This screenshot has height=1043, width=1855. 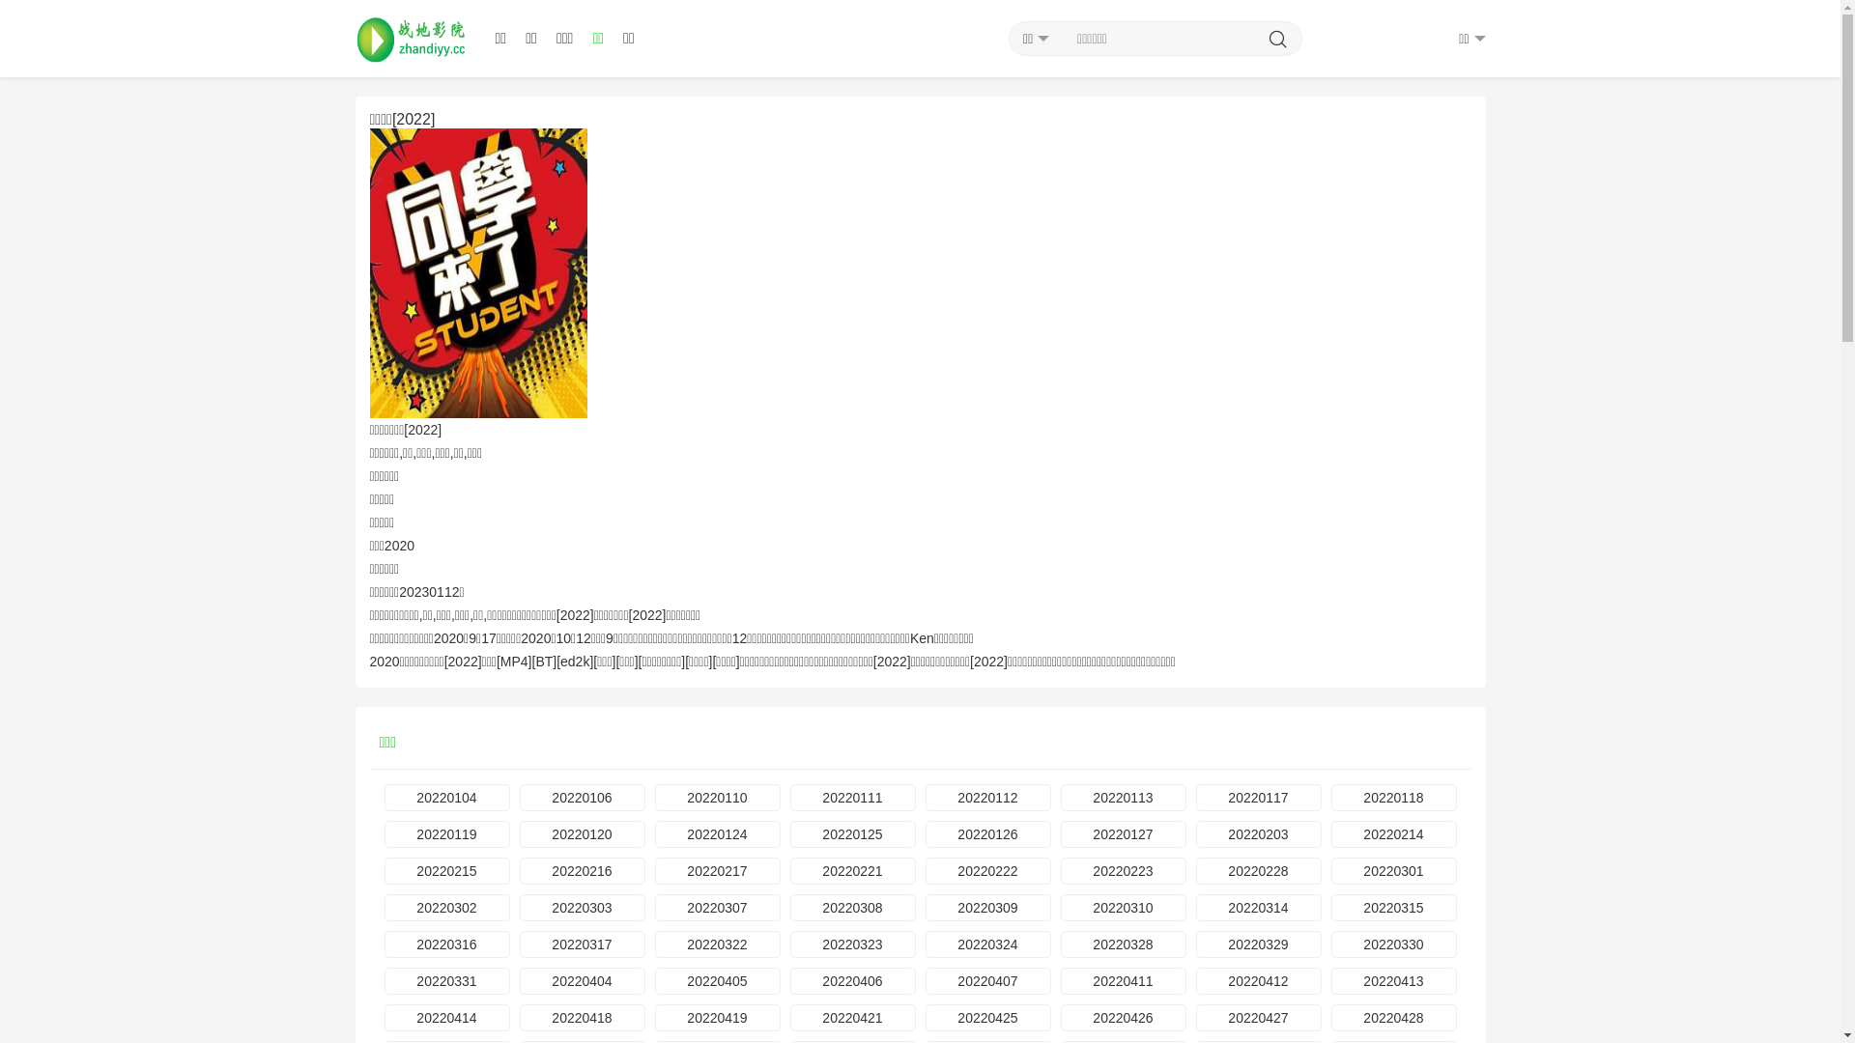 I want to click on 20220228, so click(x=1259, y=871).